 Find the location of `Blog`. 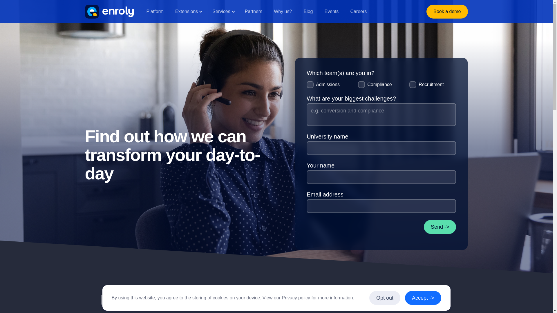

Blog is located at coordinates (308, 12).